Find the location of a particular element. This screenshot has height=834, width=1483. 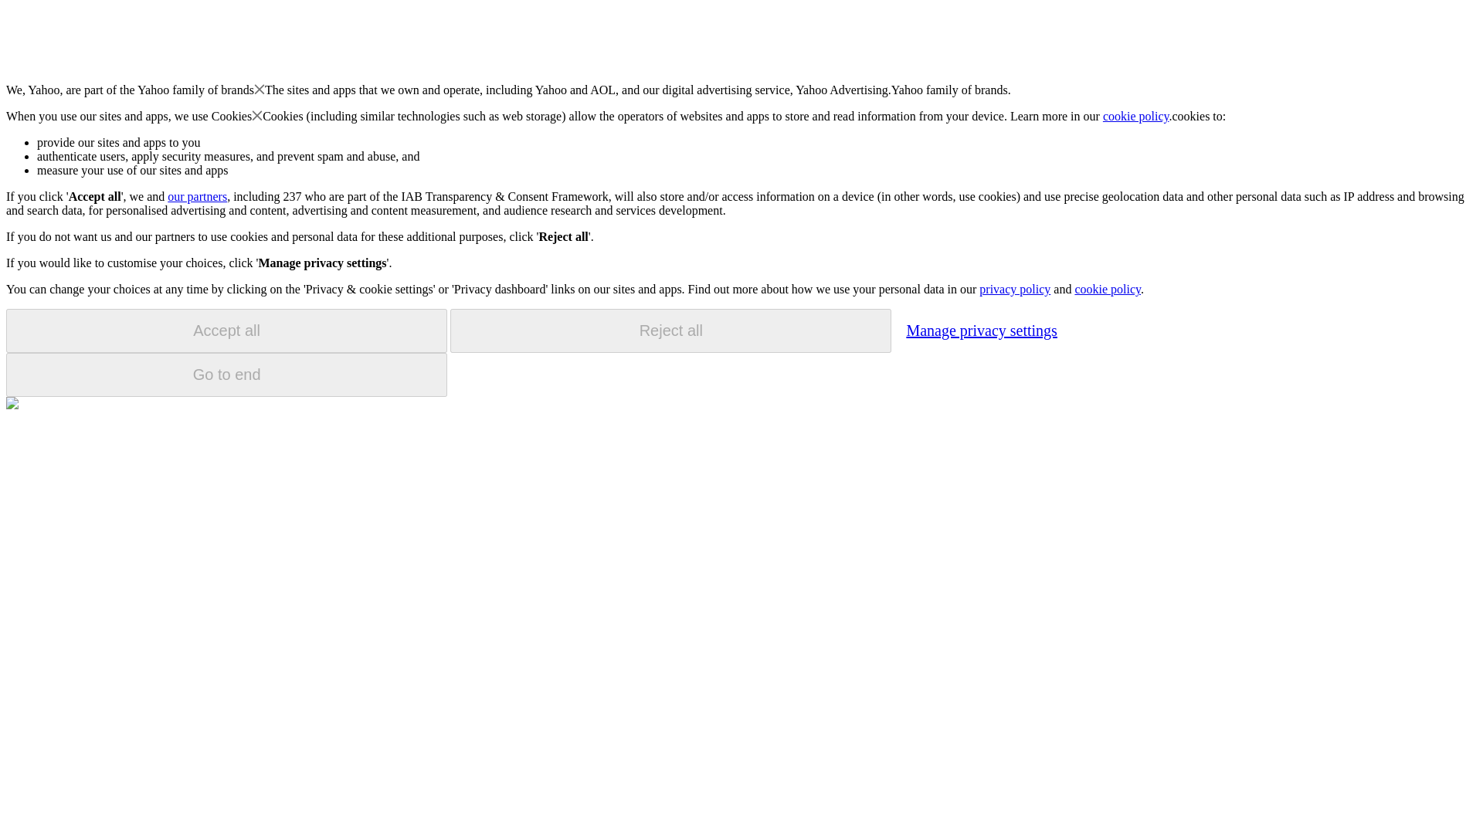

Go to end is located at coordinates (226, 375).